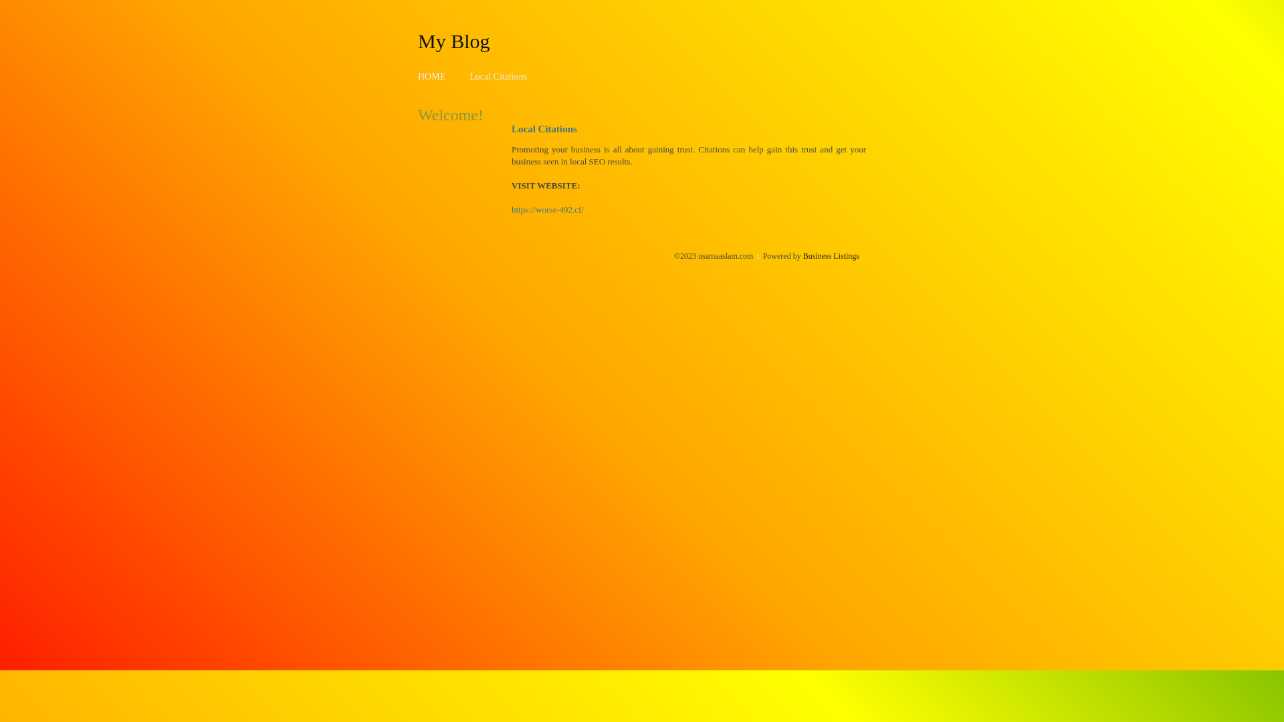 The width and height of the screenshot is (1284, 722). What do you see at coordinates (432, 76) in the screenshot?
I see `HOME` at bounding box center [432, 76].